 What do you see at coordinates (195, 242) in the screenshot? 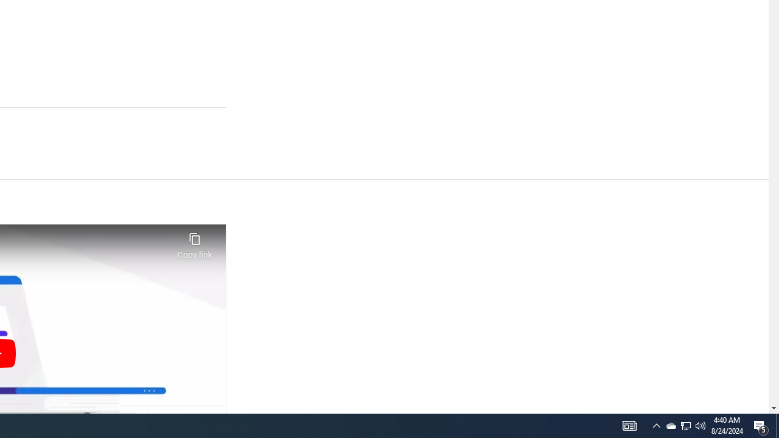
I see `Copy link` at bounding box center [195, 242].